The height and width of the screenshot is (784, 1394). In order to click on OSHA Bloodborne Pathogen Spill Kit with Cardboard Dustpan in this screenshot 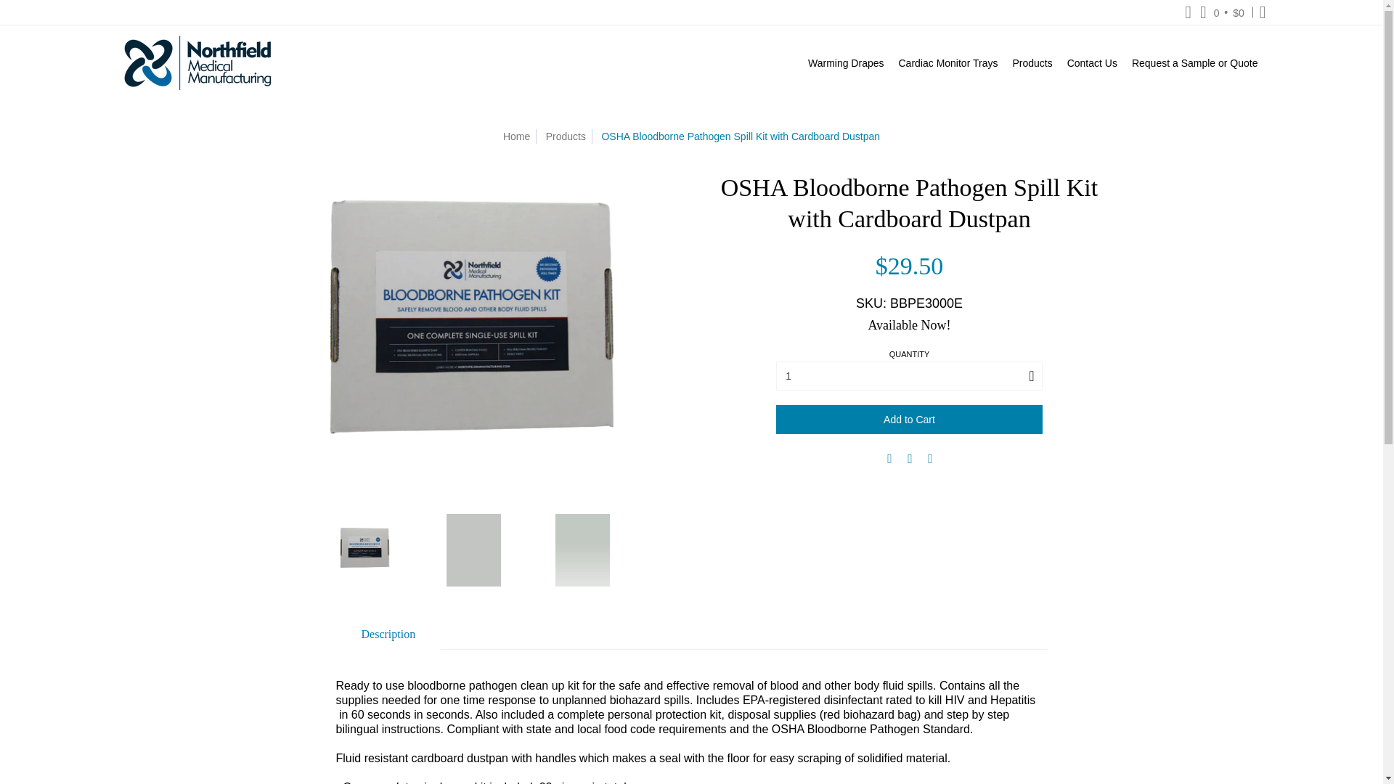, I will do `click(364, 550)`.